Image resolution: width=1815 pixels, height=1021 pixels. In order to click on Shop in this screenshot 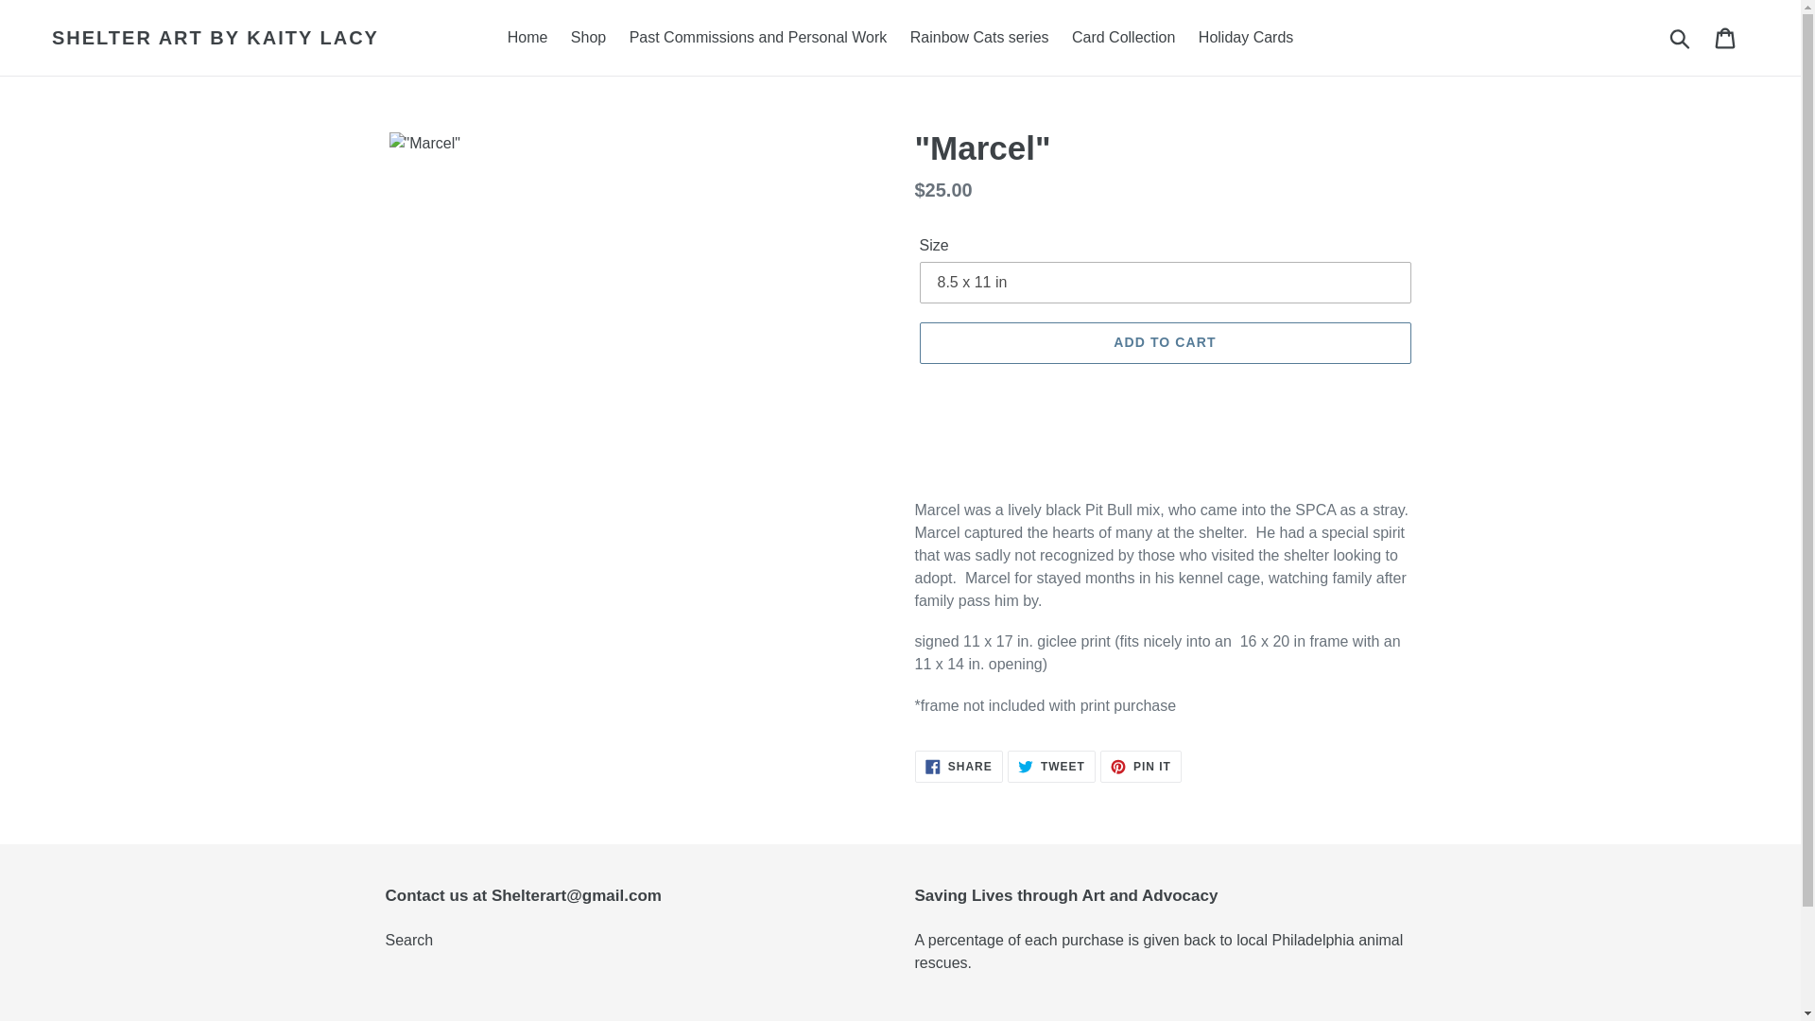, I will do `click(216, 38)`.